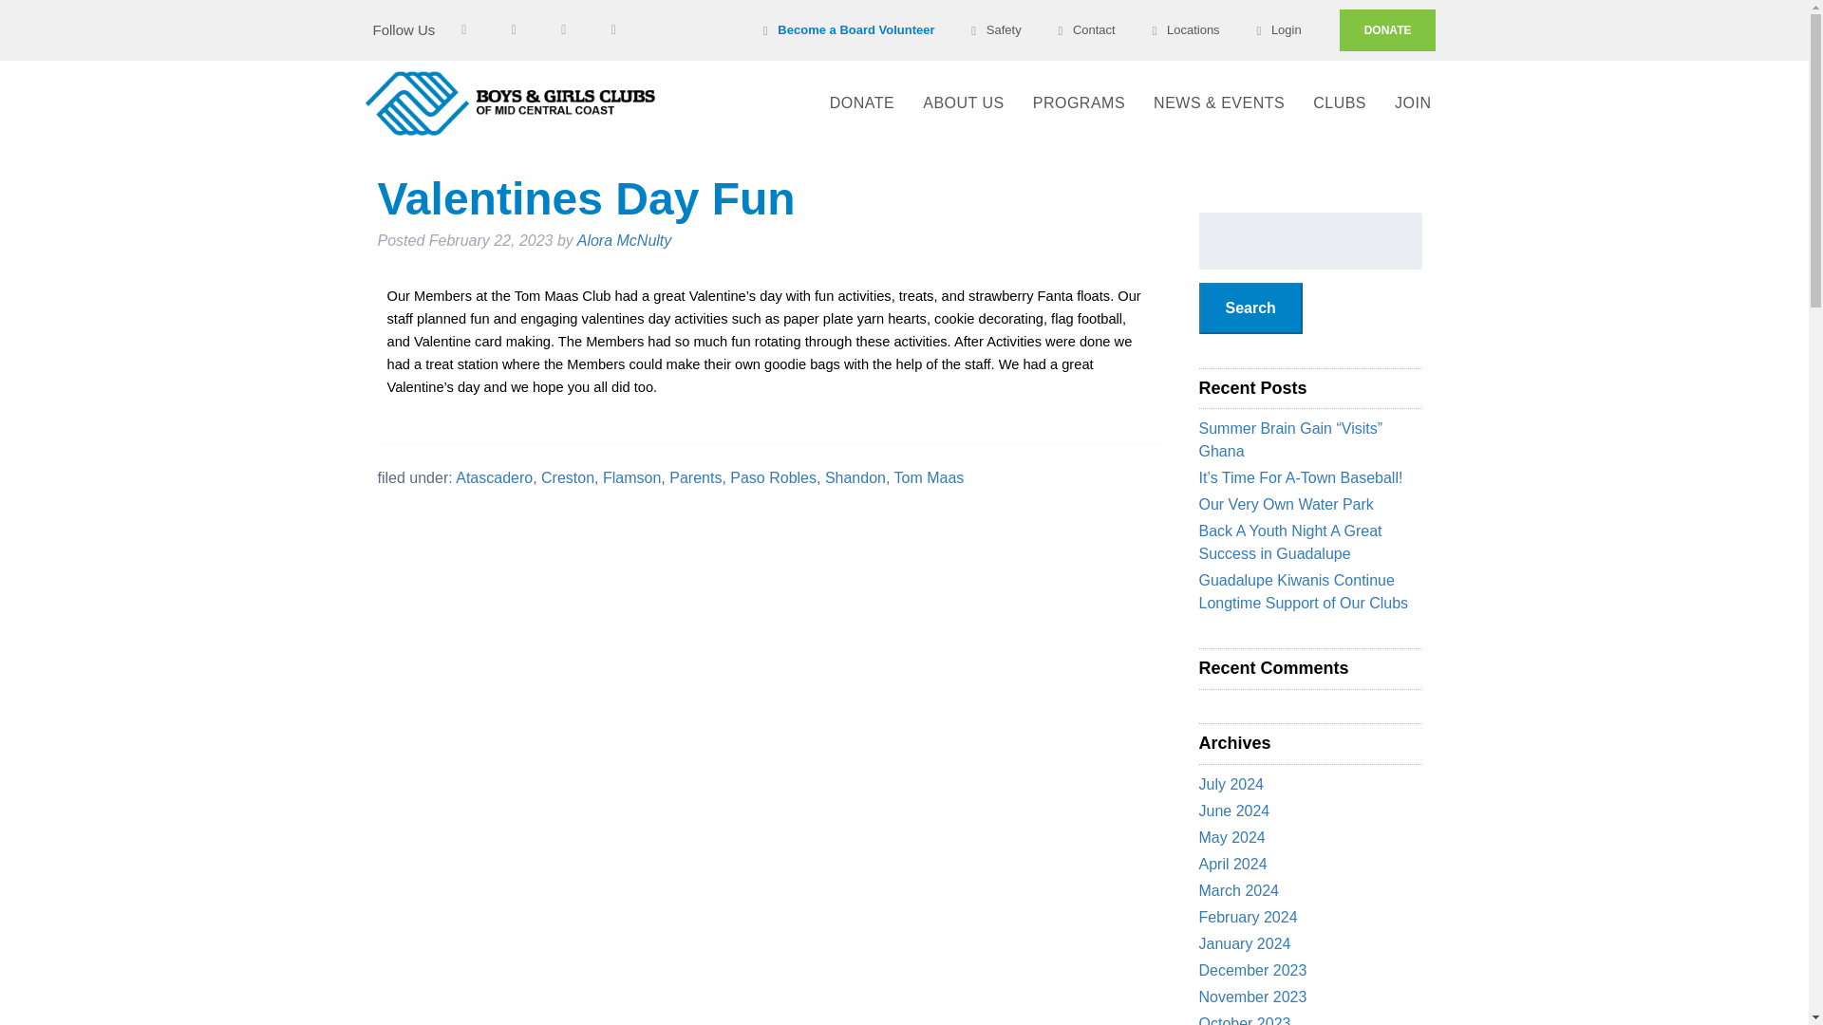 The width and height of the screenshot is (1823, 1025). What do you see at coordinates (1079, 102) in the screenshot?
I see `PROGRAMS` at bounding box center [1079, 102].